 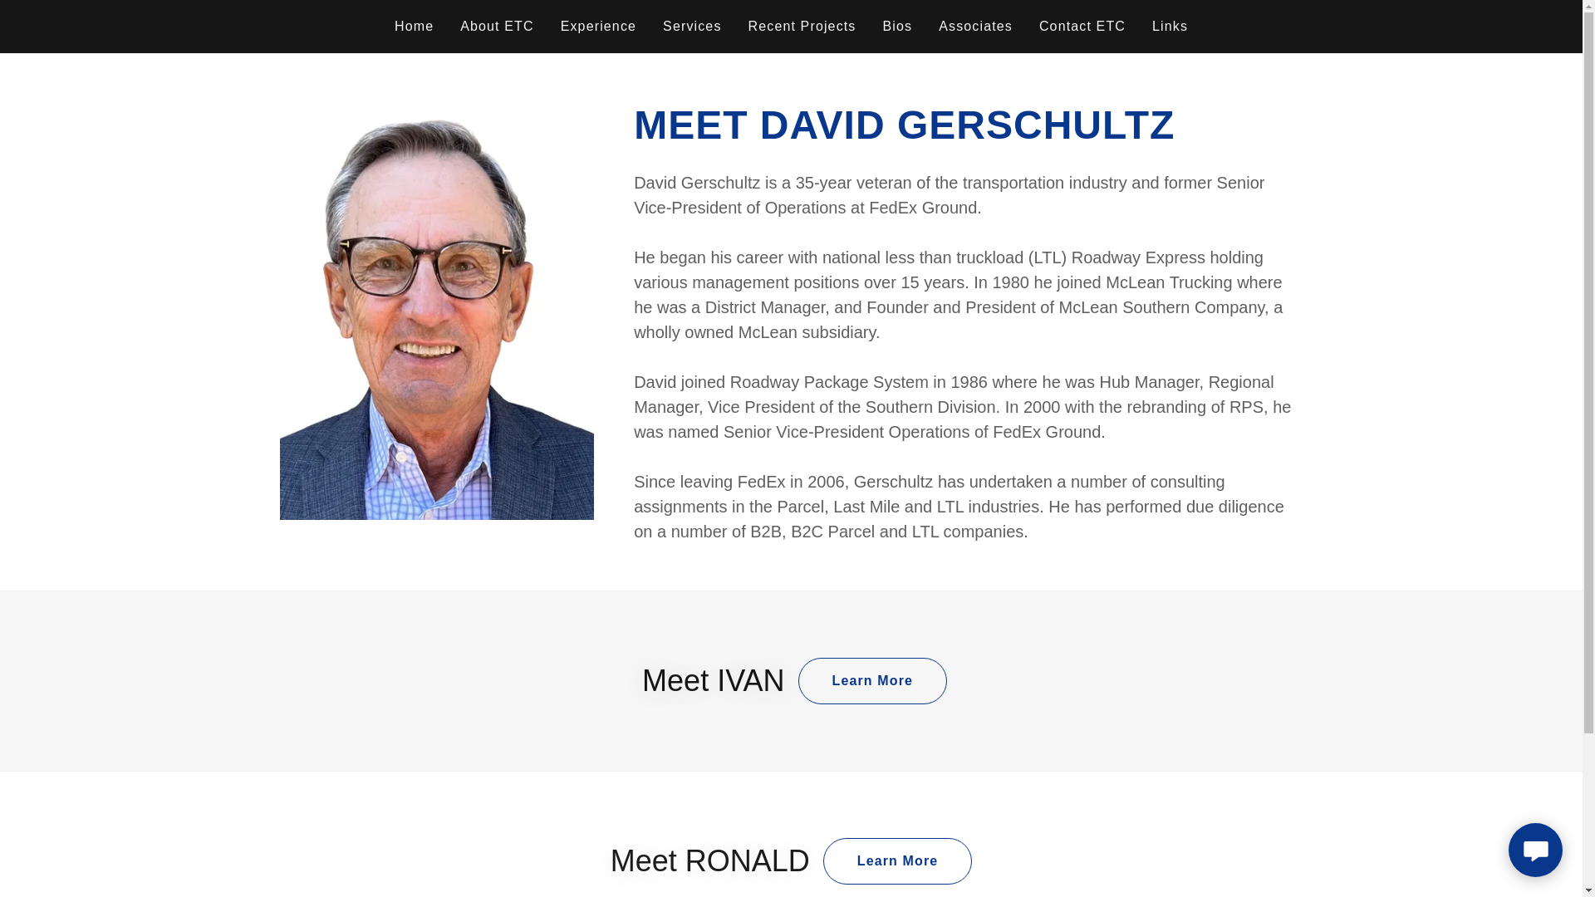 I want to click on Bios, so click(x=898, y=27).